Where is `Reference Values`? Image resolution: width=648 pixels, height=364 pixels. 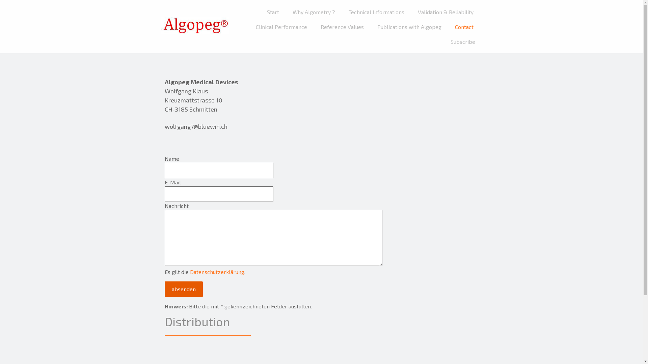 Reference Values is located at coordinates (342, 27).